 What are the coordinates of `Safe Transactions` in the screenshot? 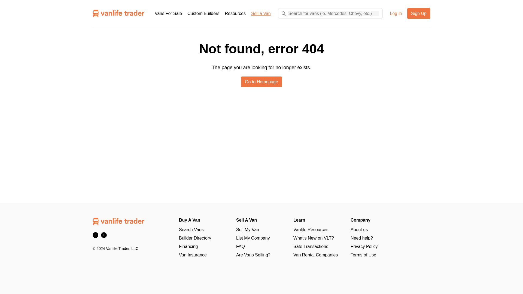 It's located at (311, 246).